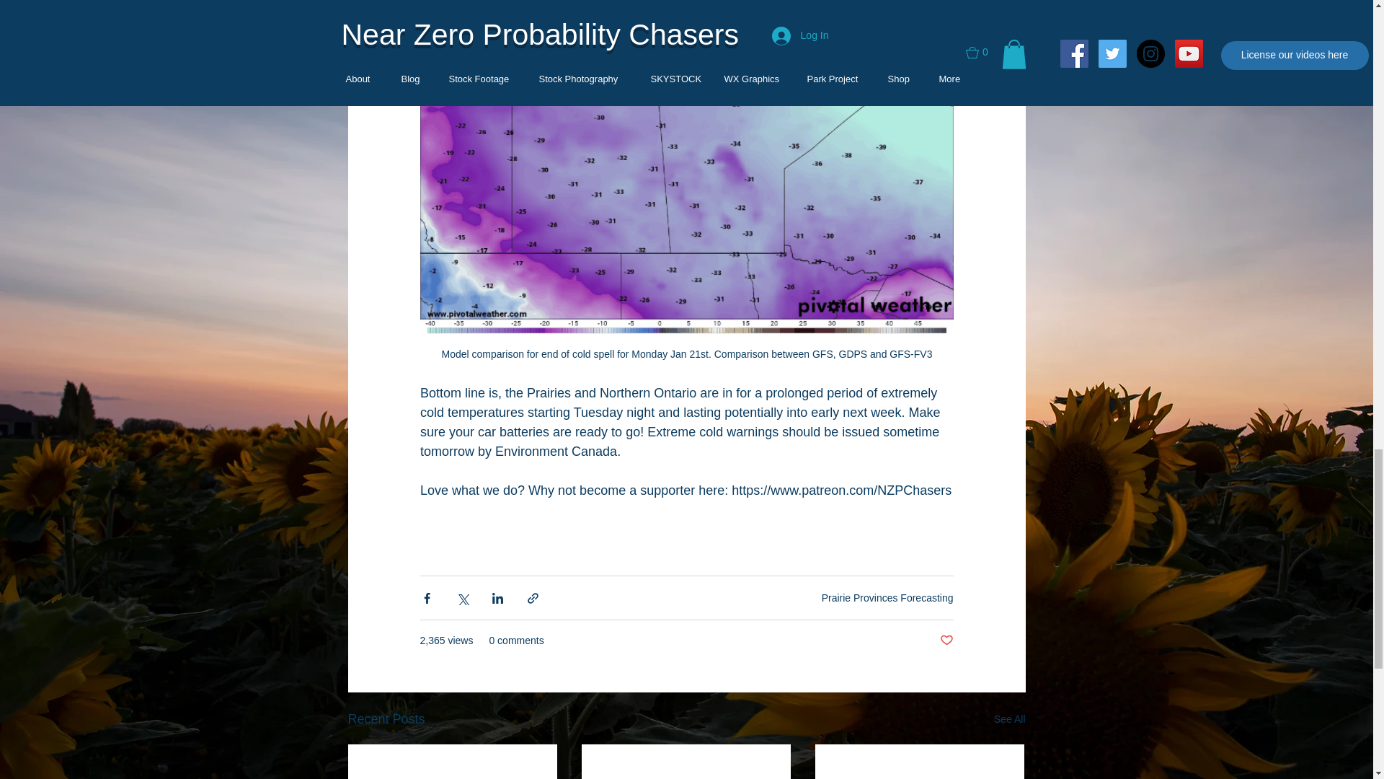 This screenshot has height=779, width=1384. Describe the element at coordinates (946, 641) in the screenshot. I see `Post not marked as liked` at that location.